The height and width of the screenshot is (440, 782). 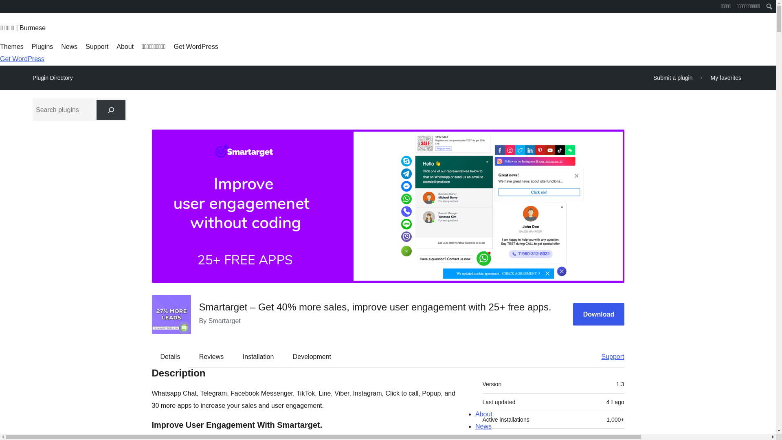 What do you see at coordinates (608, 357) in the screenshot?
I see `Support` at bounding box center [608, 357].